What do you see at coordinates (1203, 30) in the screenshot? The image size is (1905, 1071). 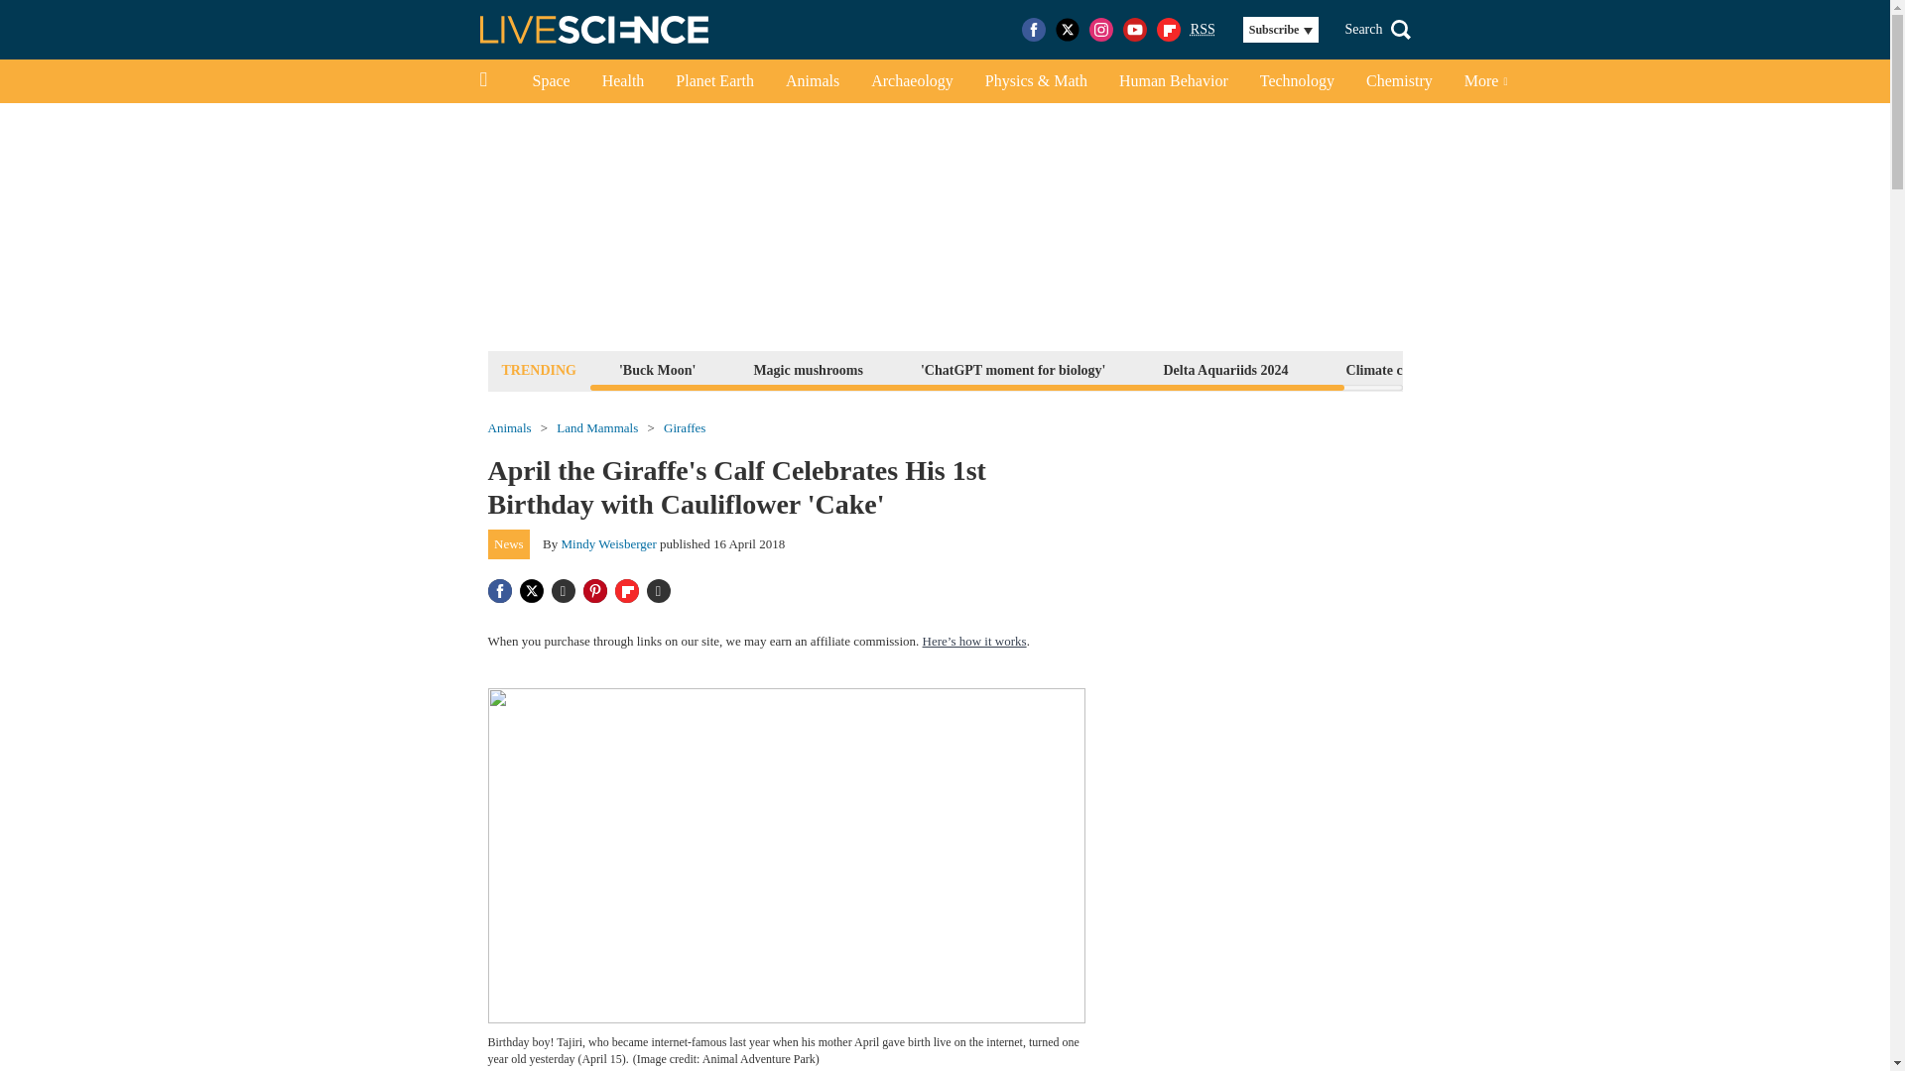 I see `RSS` at bounding box center [1203, 30].